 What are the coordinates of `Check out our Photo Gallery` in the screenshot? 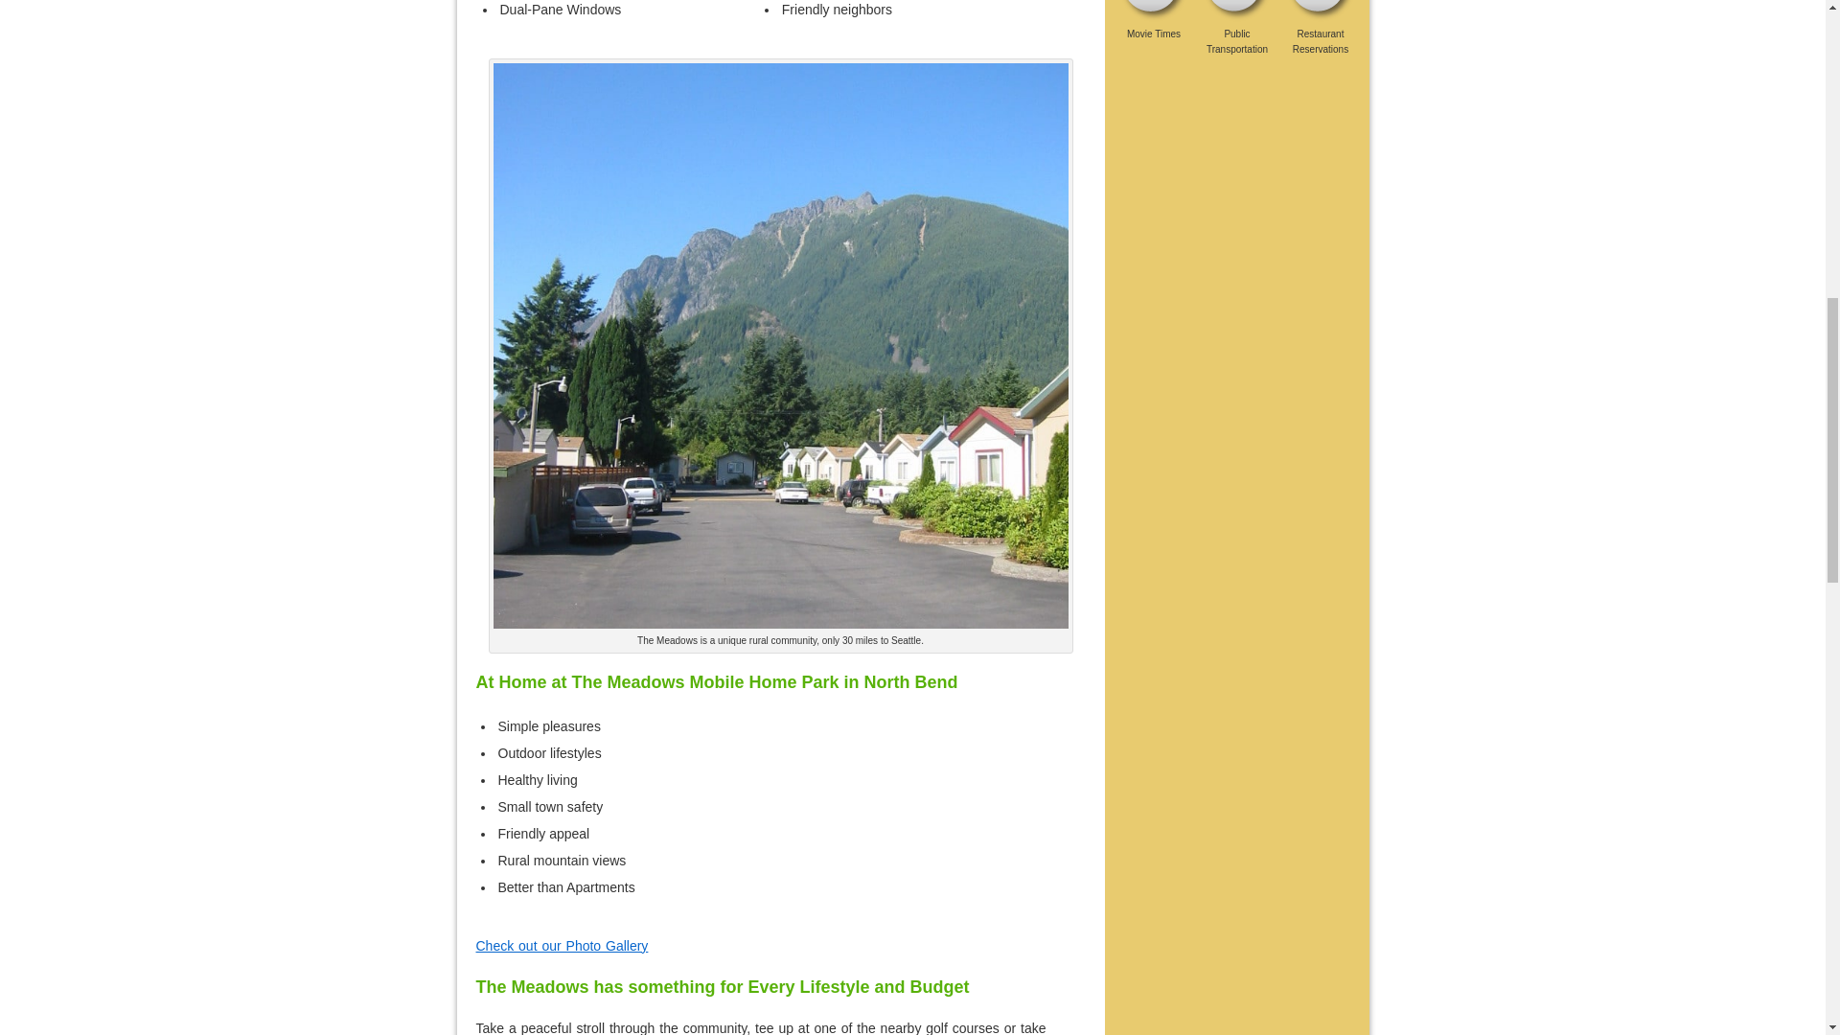 It's located at (561, 945).